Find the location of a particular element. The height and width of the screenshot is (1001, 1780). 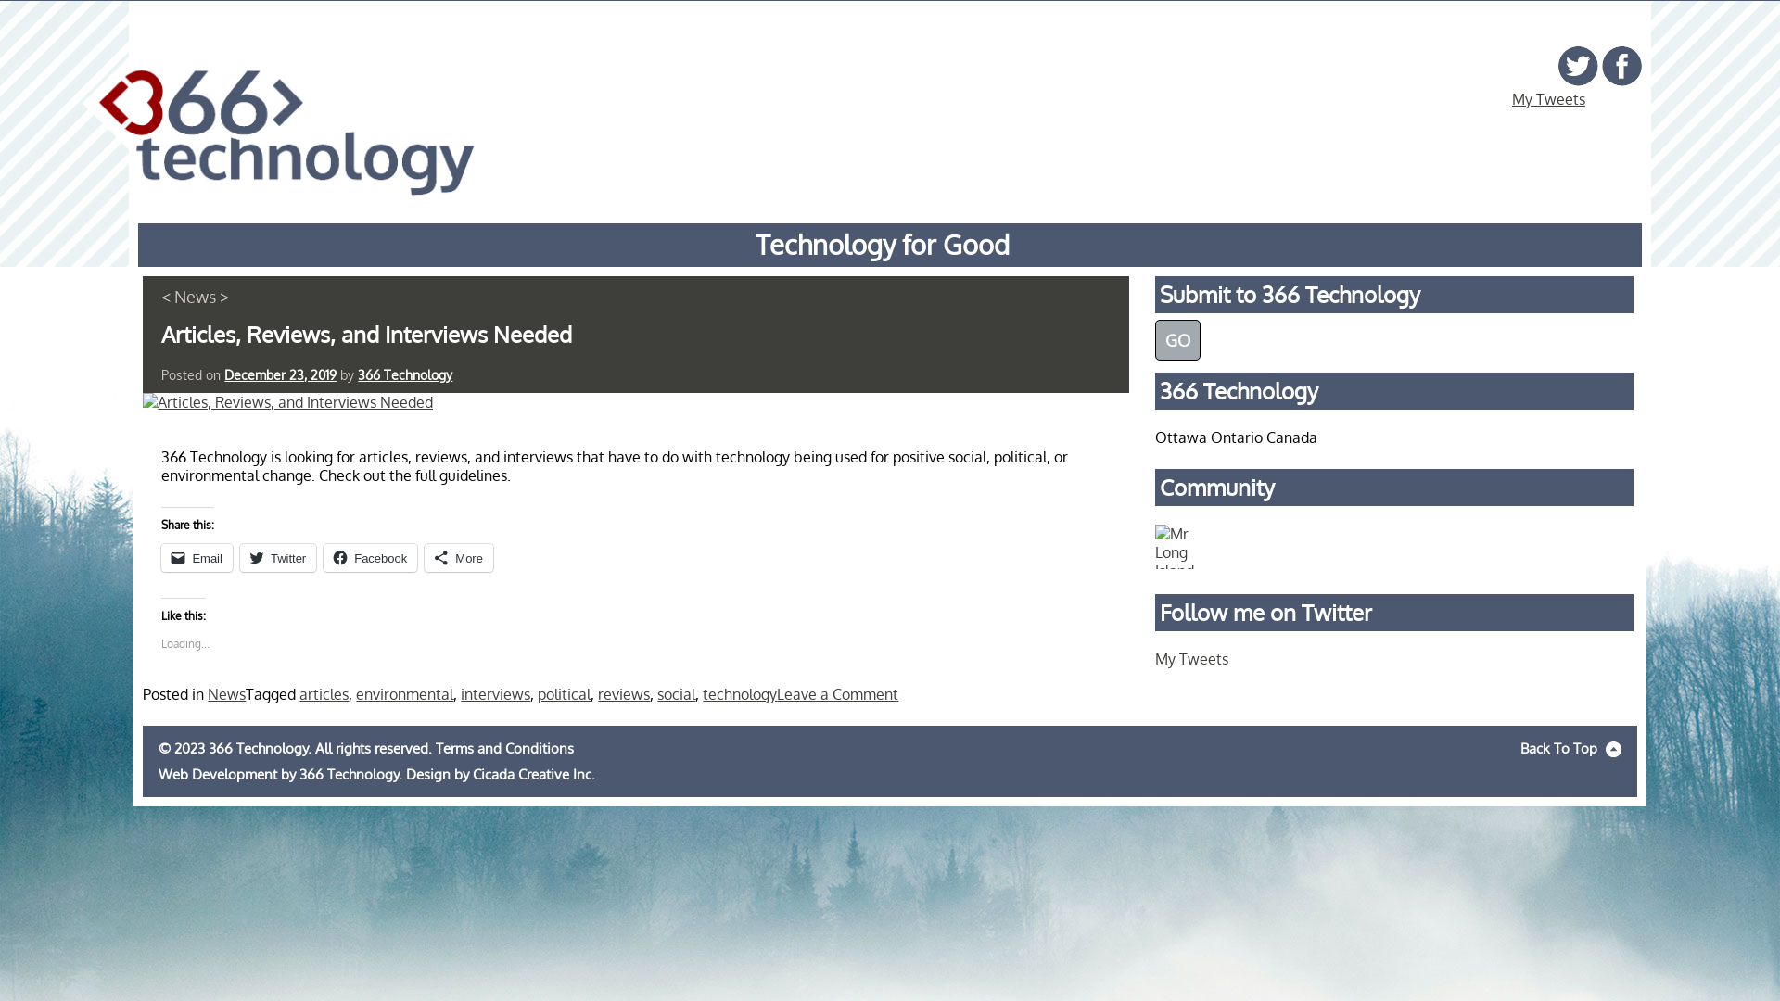

Articles, Reviews, and Interviews Needed is located at coordinates (367, 334).